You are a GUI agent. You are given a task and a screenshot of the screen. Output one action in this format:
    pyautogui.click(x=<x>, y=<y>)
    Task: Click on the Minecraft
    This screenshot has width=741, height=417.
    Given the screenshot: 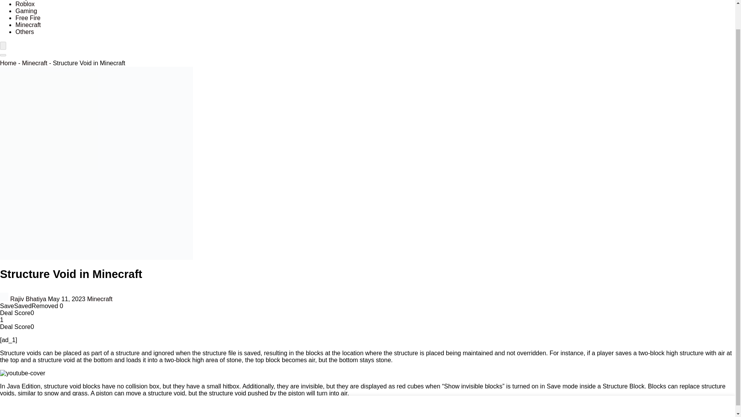 What is the action you would take?
    pyautogui.click(x=35, y=63)
    